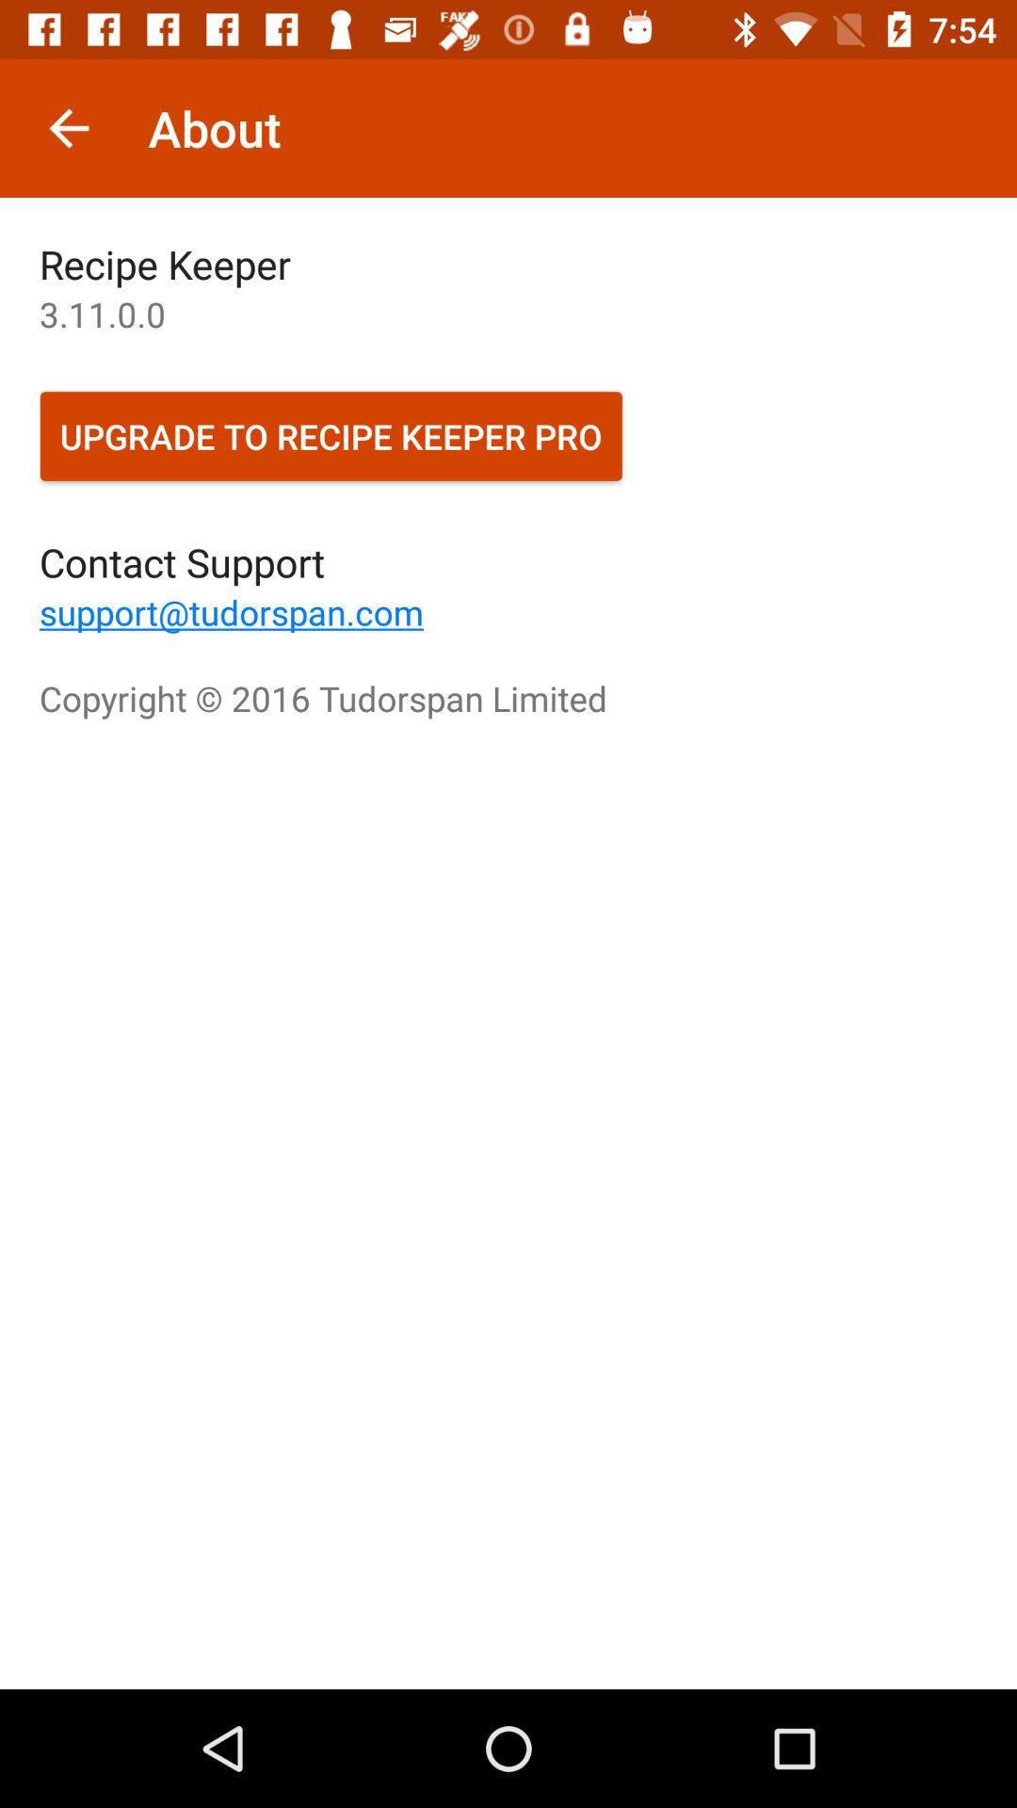  Describe the element at coordinates (69, 128) in the screenshot. I see `select item to the left of the about` at that location.